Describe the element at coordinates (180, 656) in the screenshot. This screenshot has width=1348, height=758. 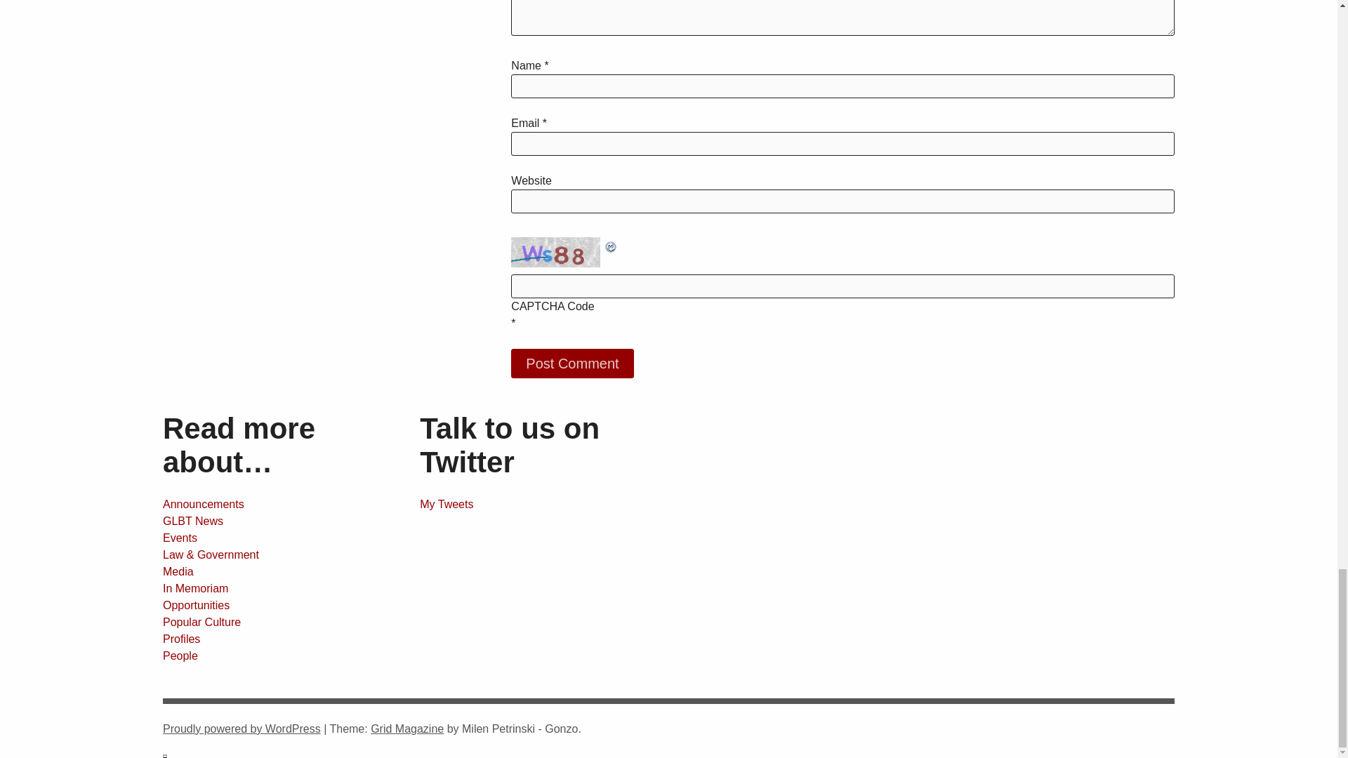
I see `People` at that location.